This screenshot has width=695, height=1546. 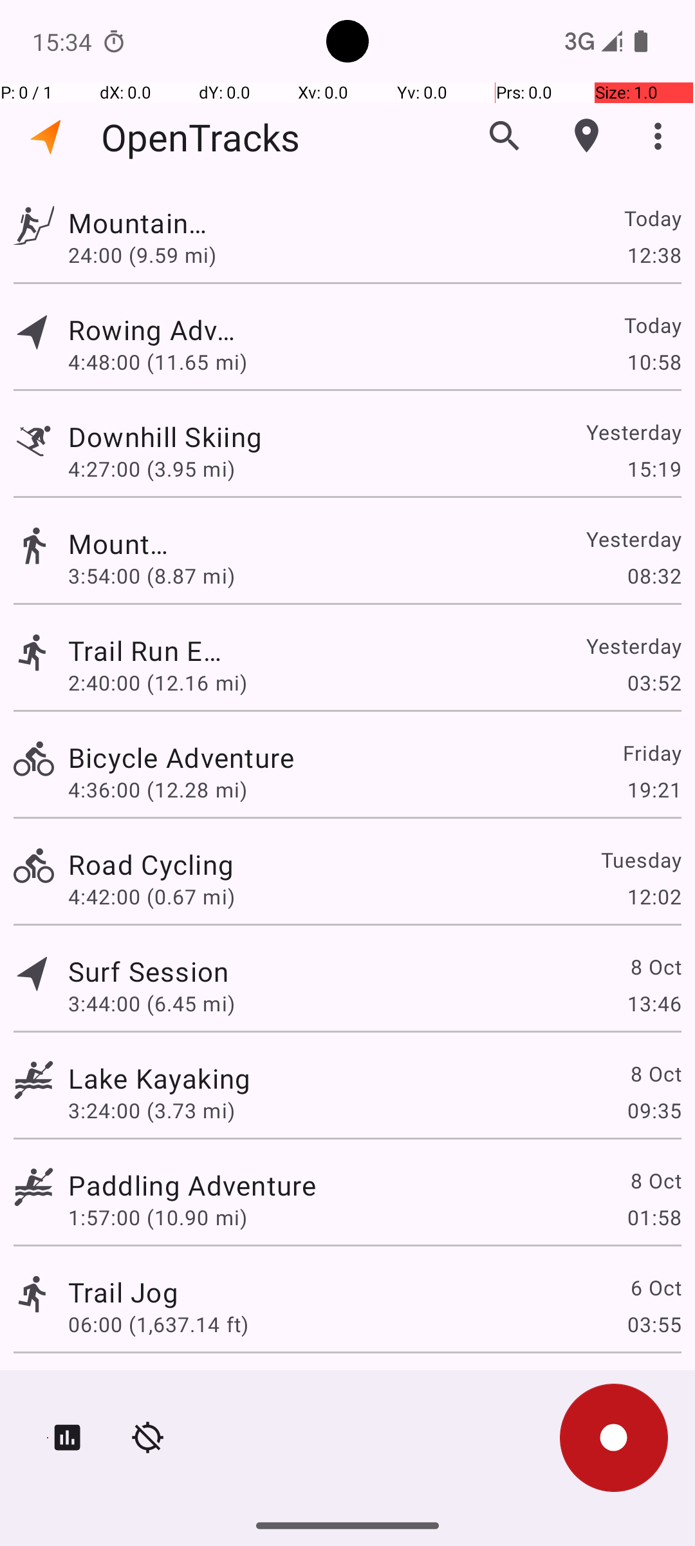 What do you see at coordinates (157, 469) in the screenshot?
I see `4:27:00 (3.95 mi)` at bounding box center [157, 469].